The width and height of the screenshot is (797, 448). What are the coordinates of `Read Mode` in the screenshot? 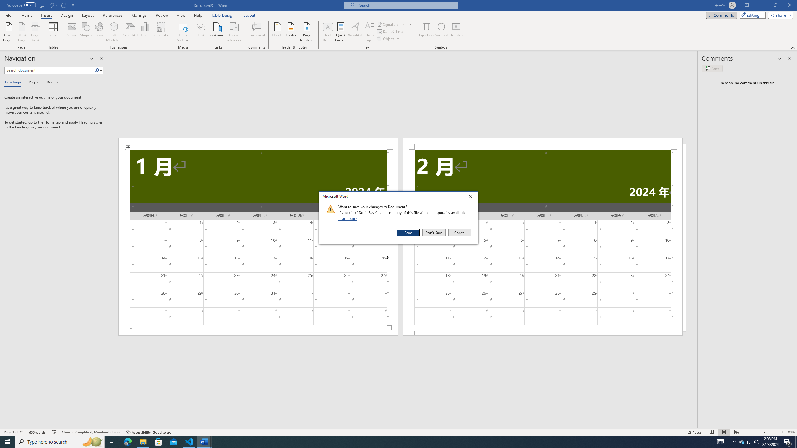 It's located at (712, 432).